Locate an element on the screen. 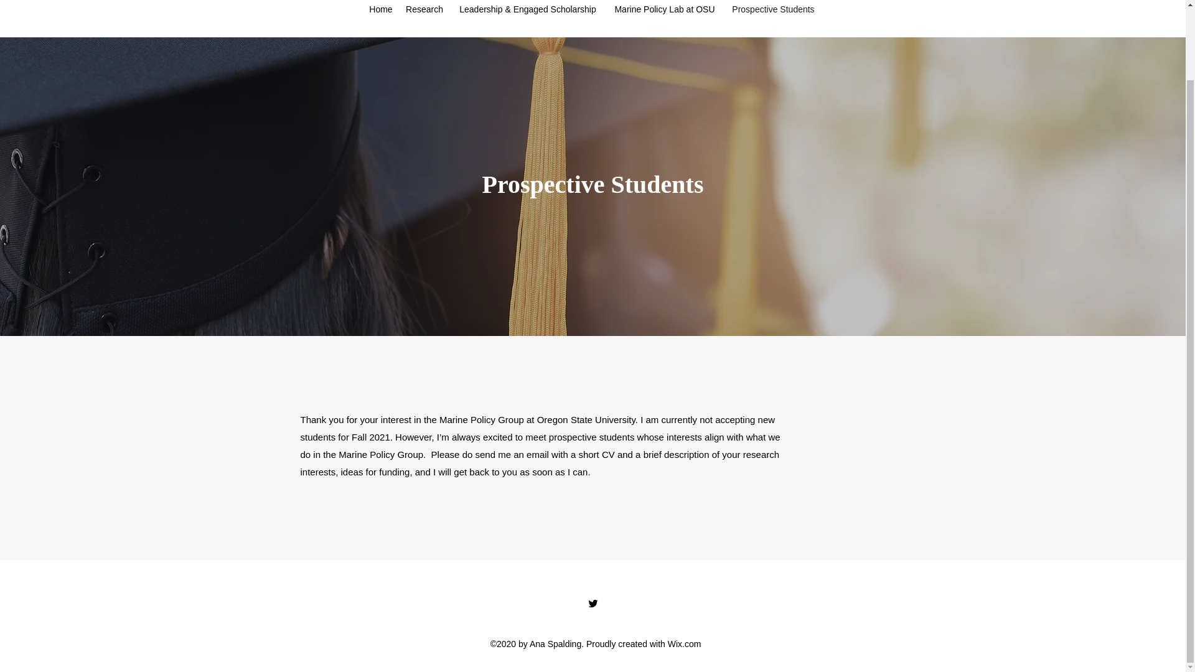 The width and height of the screenshot is (1195, 672). Home is located at coordinates (380, 9).